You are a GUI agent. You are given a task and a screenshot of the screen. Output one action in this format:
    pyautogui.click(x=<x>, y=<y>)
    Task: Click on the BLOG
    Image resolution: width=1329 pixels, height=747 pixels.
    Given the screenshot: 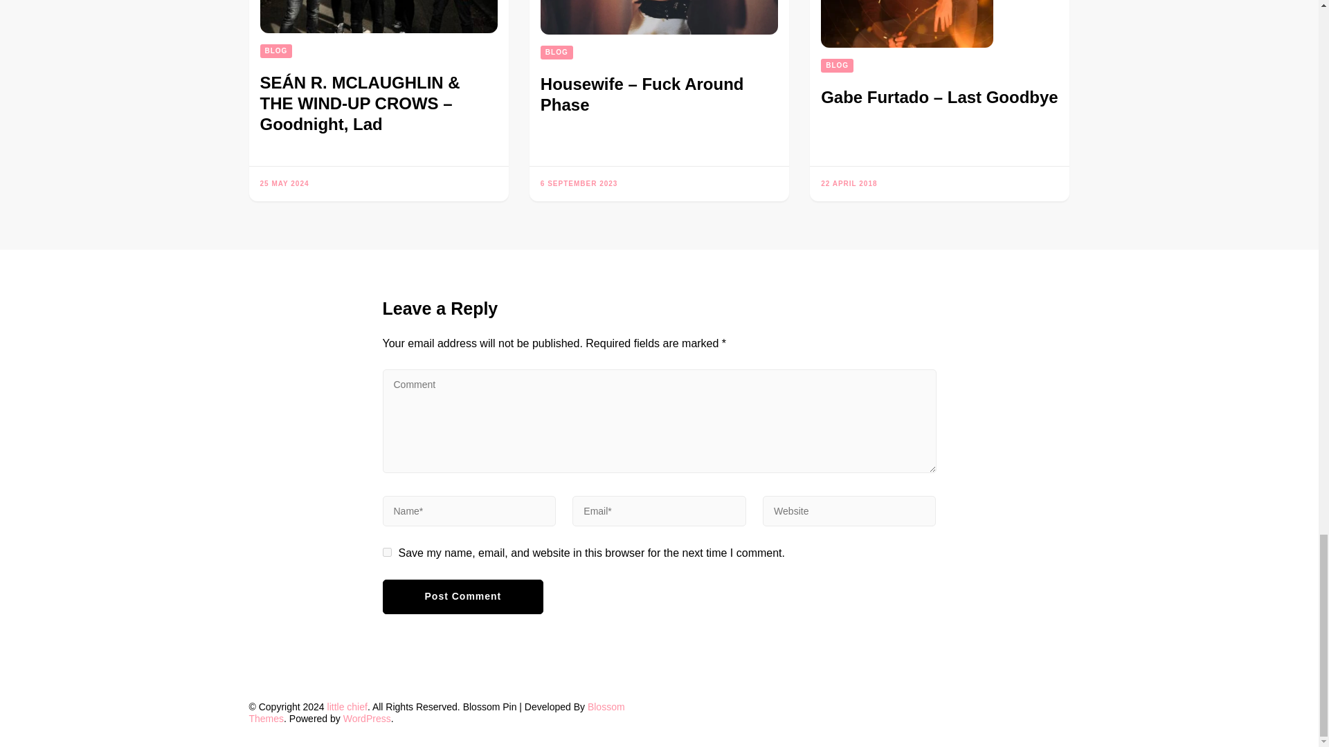 What is the action you would take?
    pyautogui.click(x=276, y=51)
    